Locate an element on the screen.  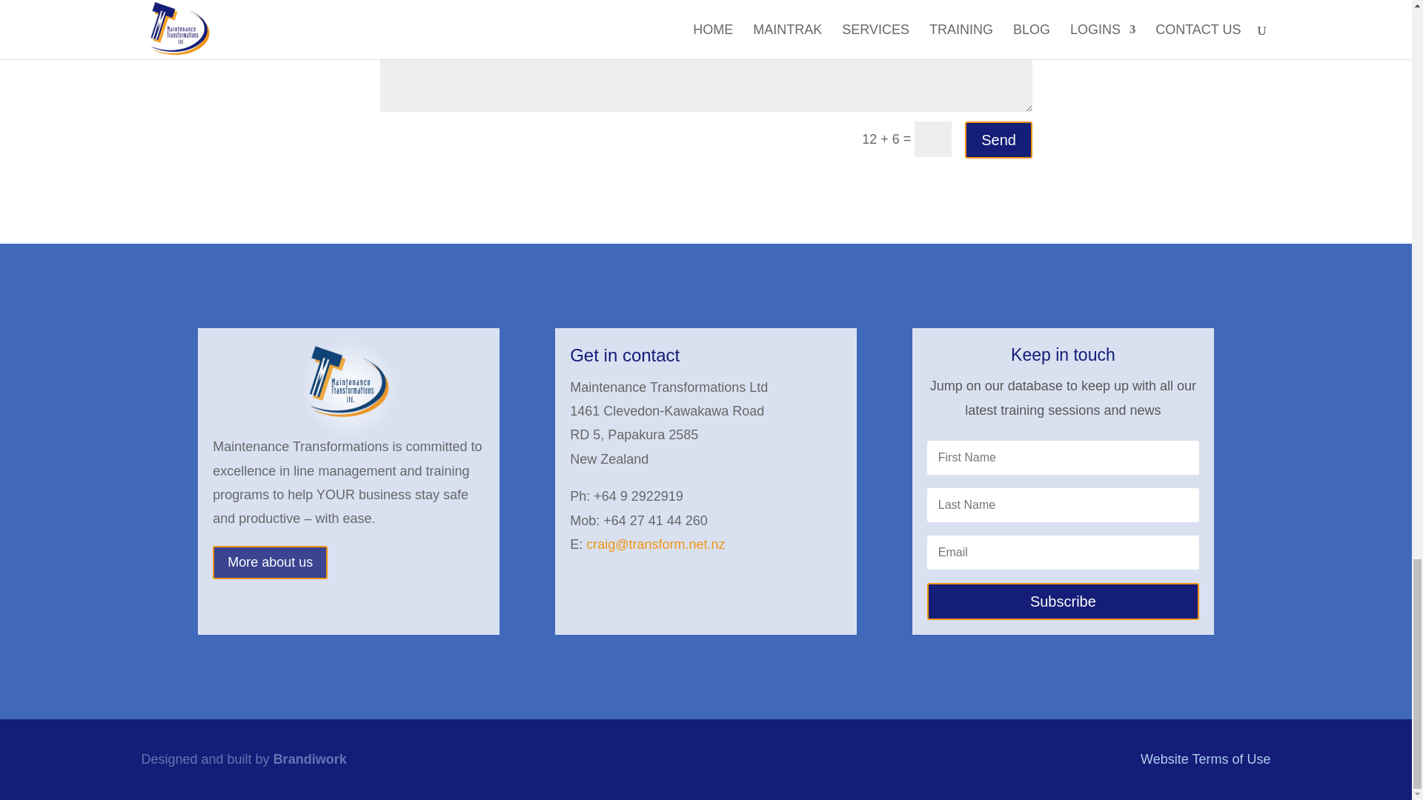
MTL logo colour PNG is located at coordinates (348, 381).